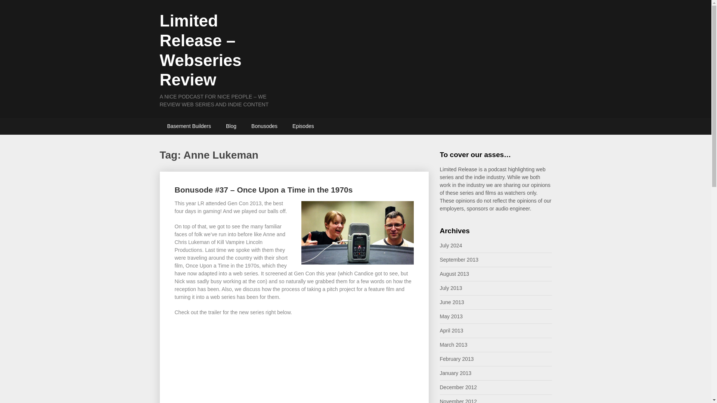 Image resolution: width=717 pixels, height=403 pixels. Describe the element at coordinates (451, 316) in the screenshot. I see `May 2013` at that location.